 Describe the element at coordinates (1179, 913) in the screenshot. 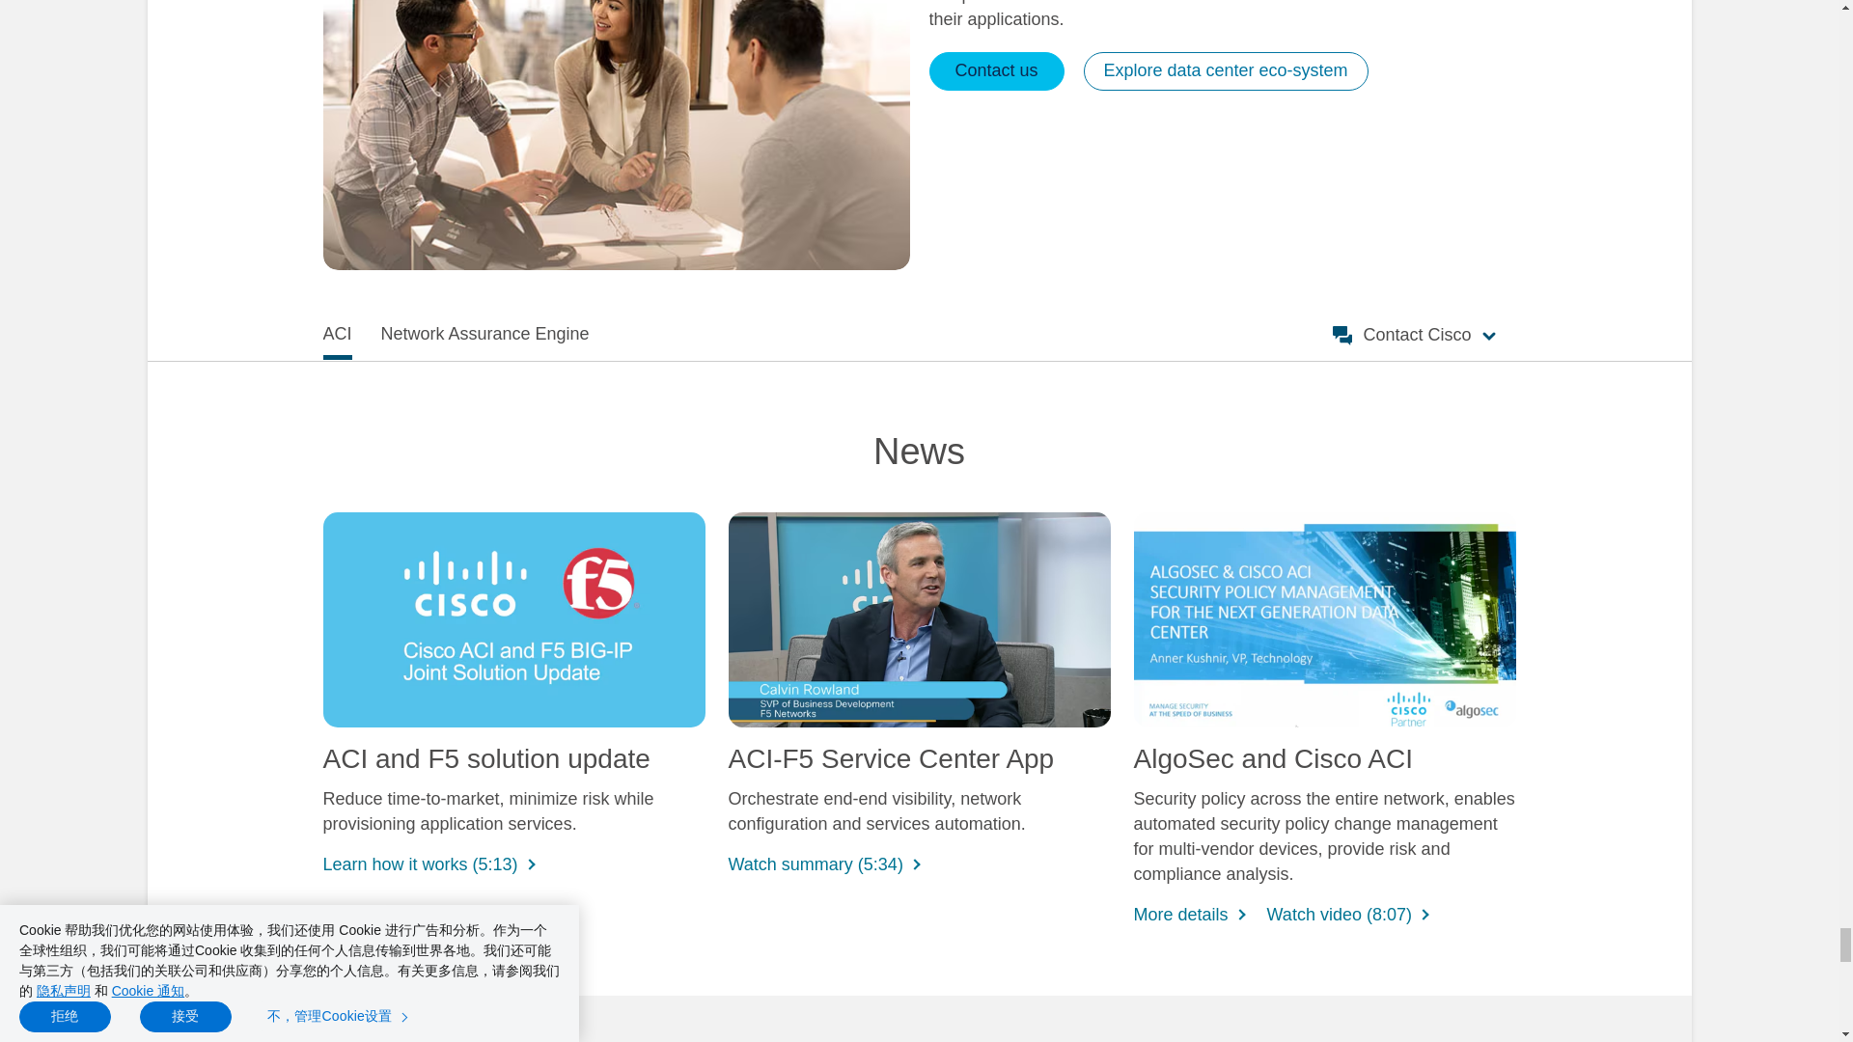

I see `More details` at that location.